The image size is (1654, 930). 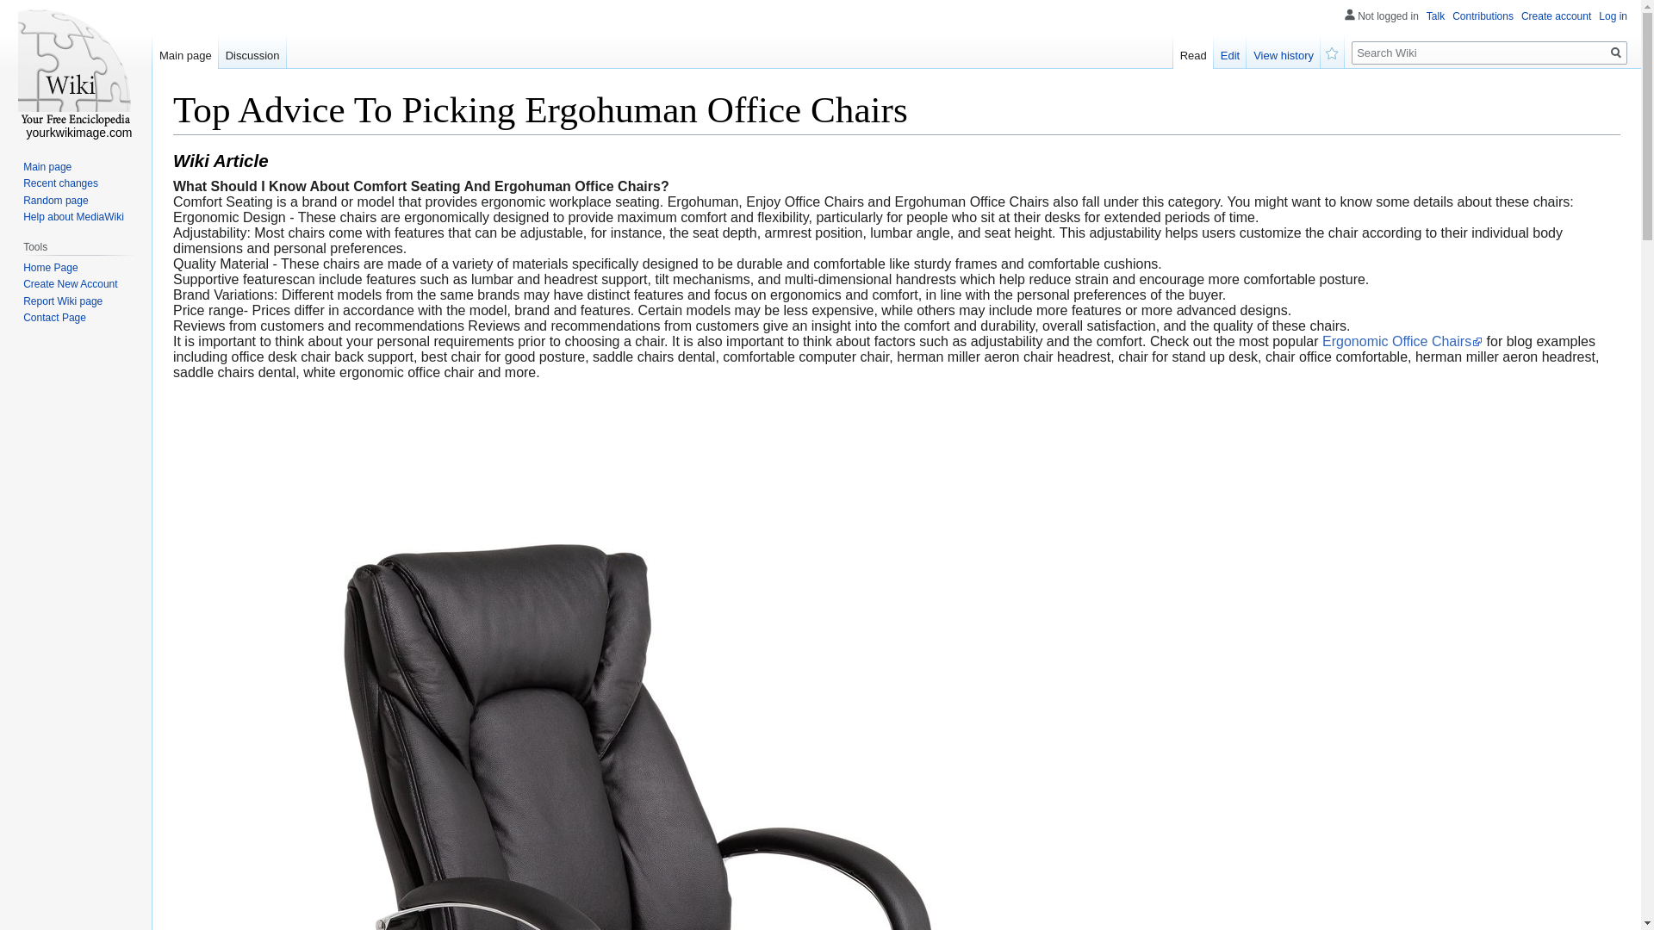 What do you see at coordinates (47, 166) in the screenshot?
I see `Main page` at bounding box center [47, 166].